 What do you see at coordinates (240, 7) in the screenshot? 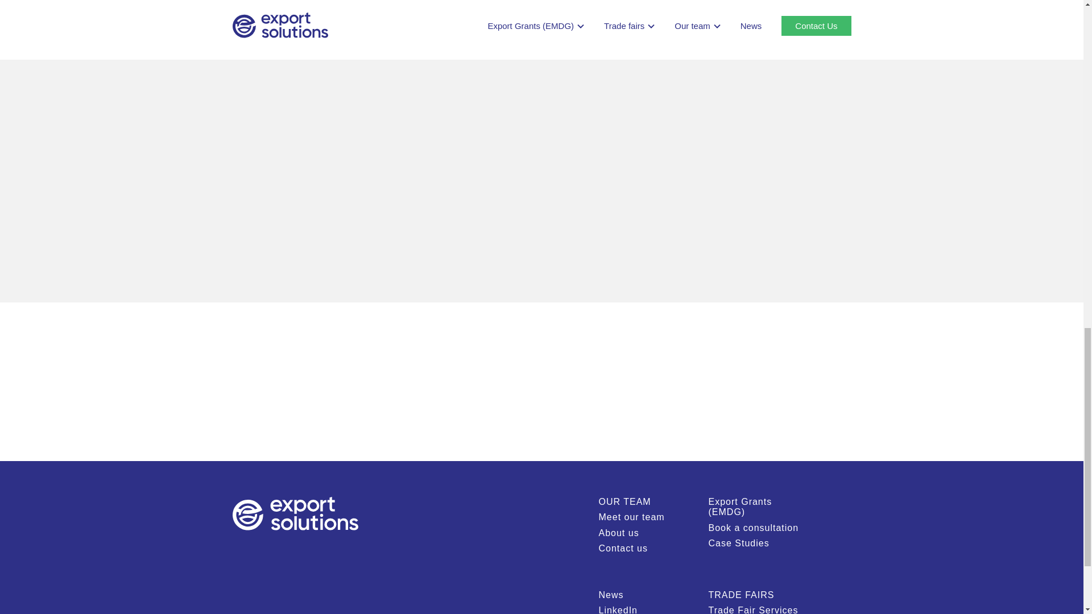
I see `Share on LinkedIn` at bounding box center [240, 7].